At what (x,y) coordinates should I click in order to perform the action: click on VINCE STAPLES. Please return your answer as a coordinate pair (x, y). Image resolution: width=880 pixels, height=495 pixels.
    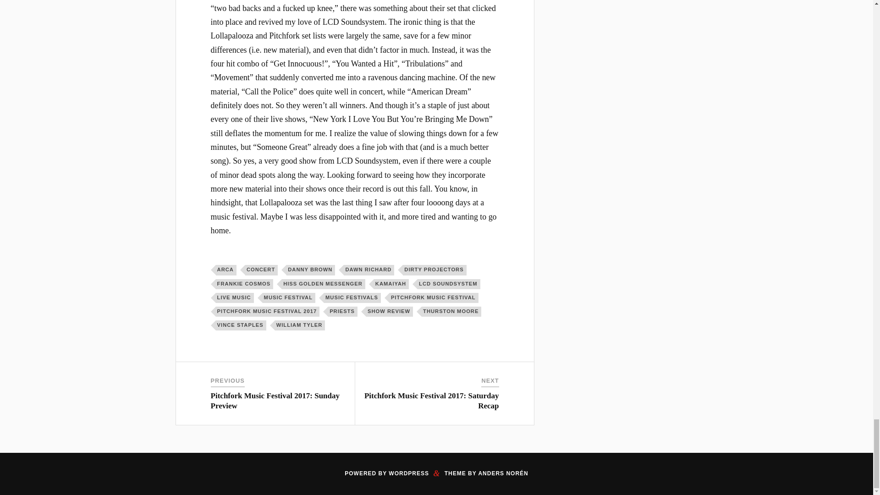
    Looking at the image, I should click on (241, 325).